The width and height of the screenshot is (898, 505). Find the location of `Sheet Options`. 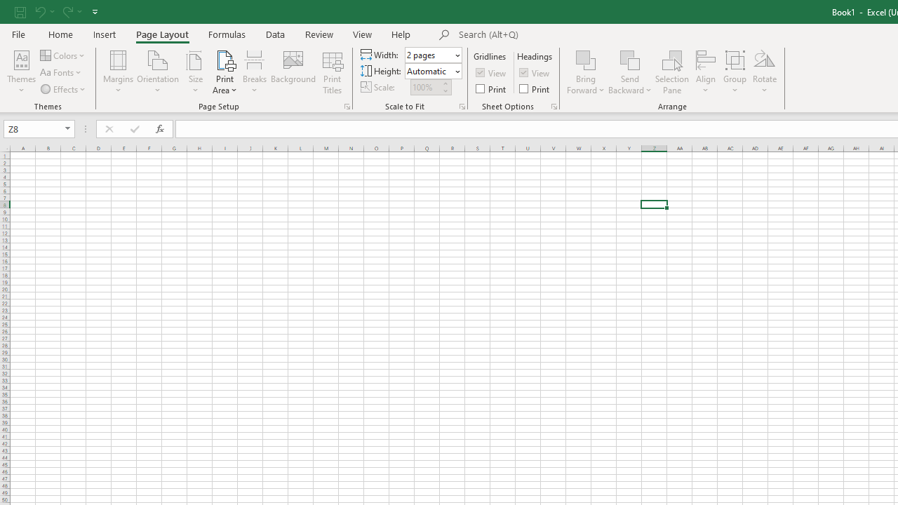

Sheet Options is located at coordinates (554, 107).